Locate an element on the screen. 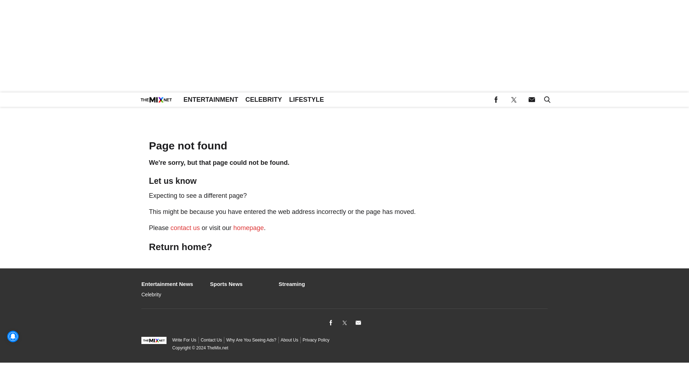 The width and height of the screenshot is (689, 387). LIFESTYLE is located at coordinates (306, 100).